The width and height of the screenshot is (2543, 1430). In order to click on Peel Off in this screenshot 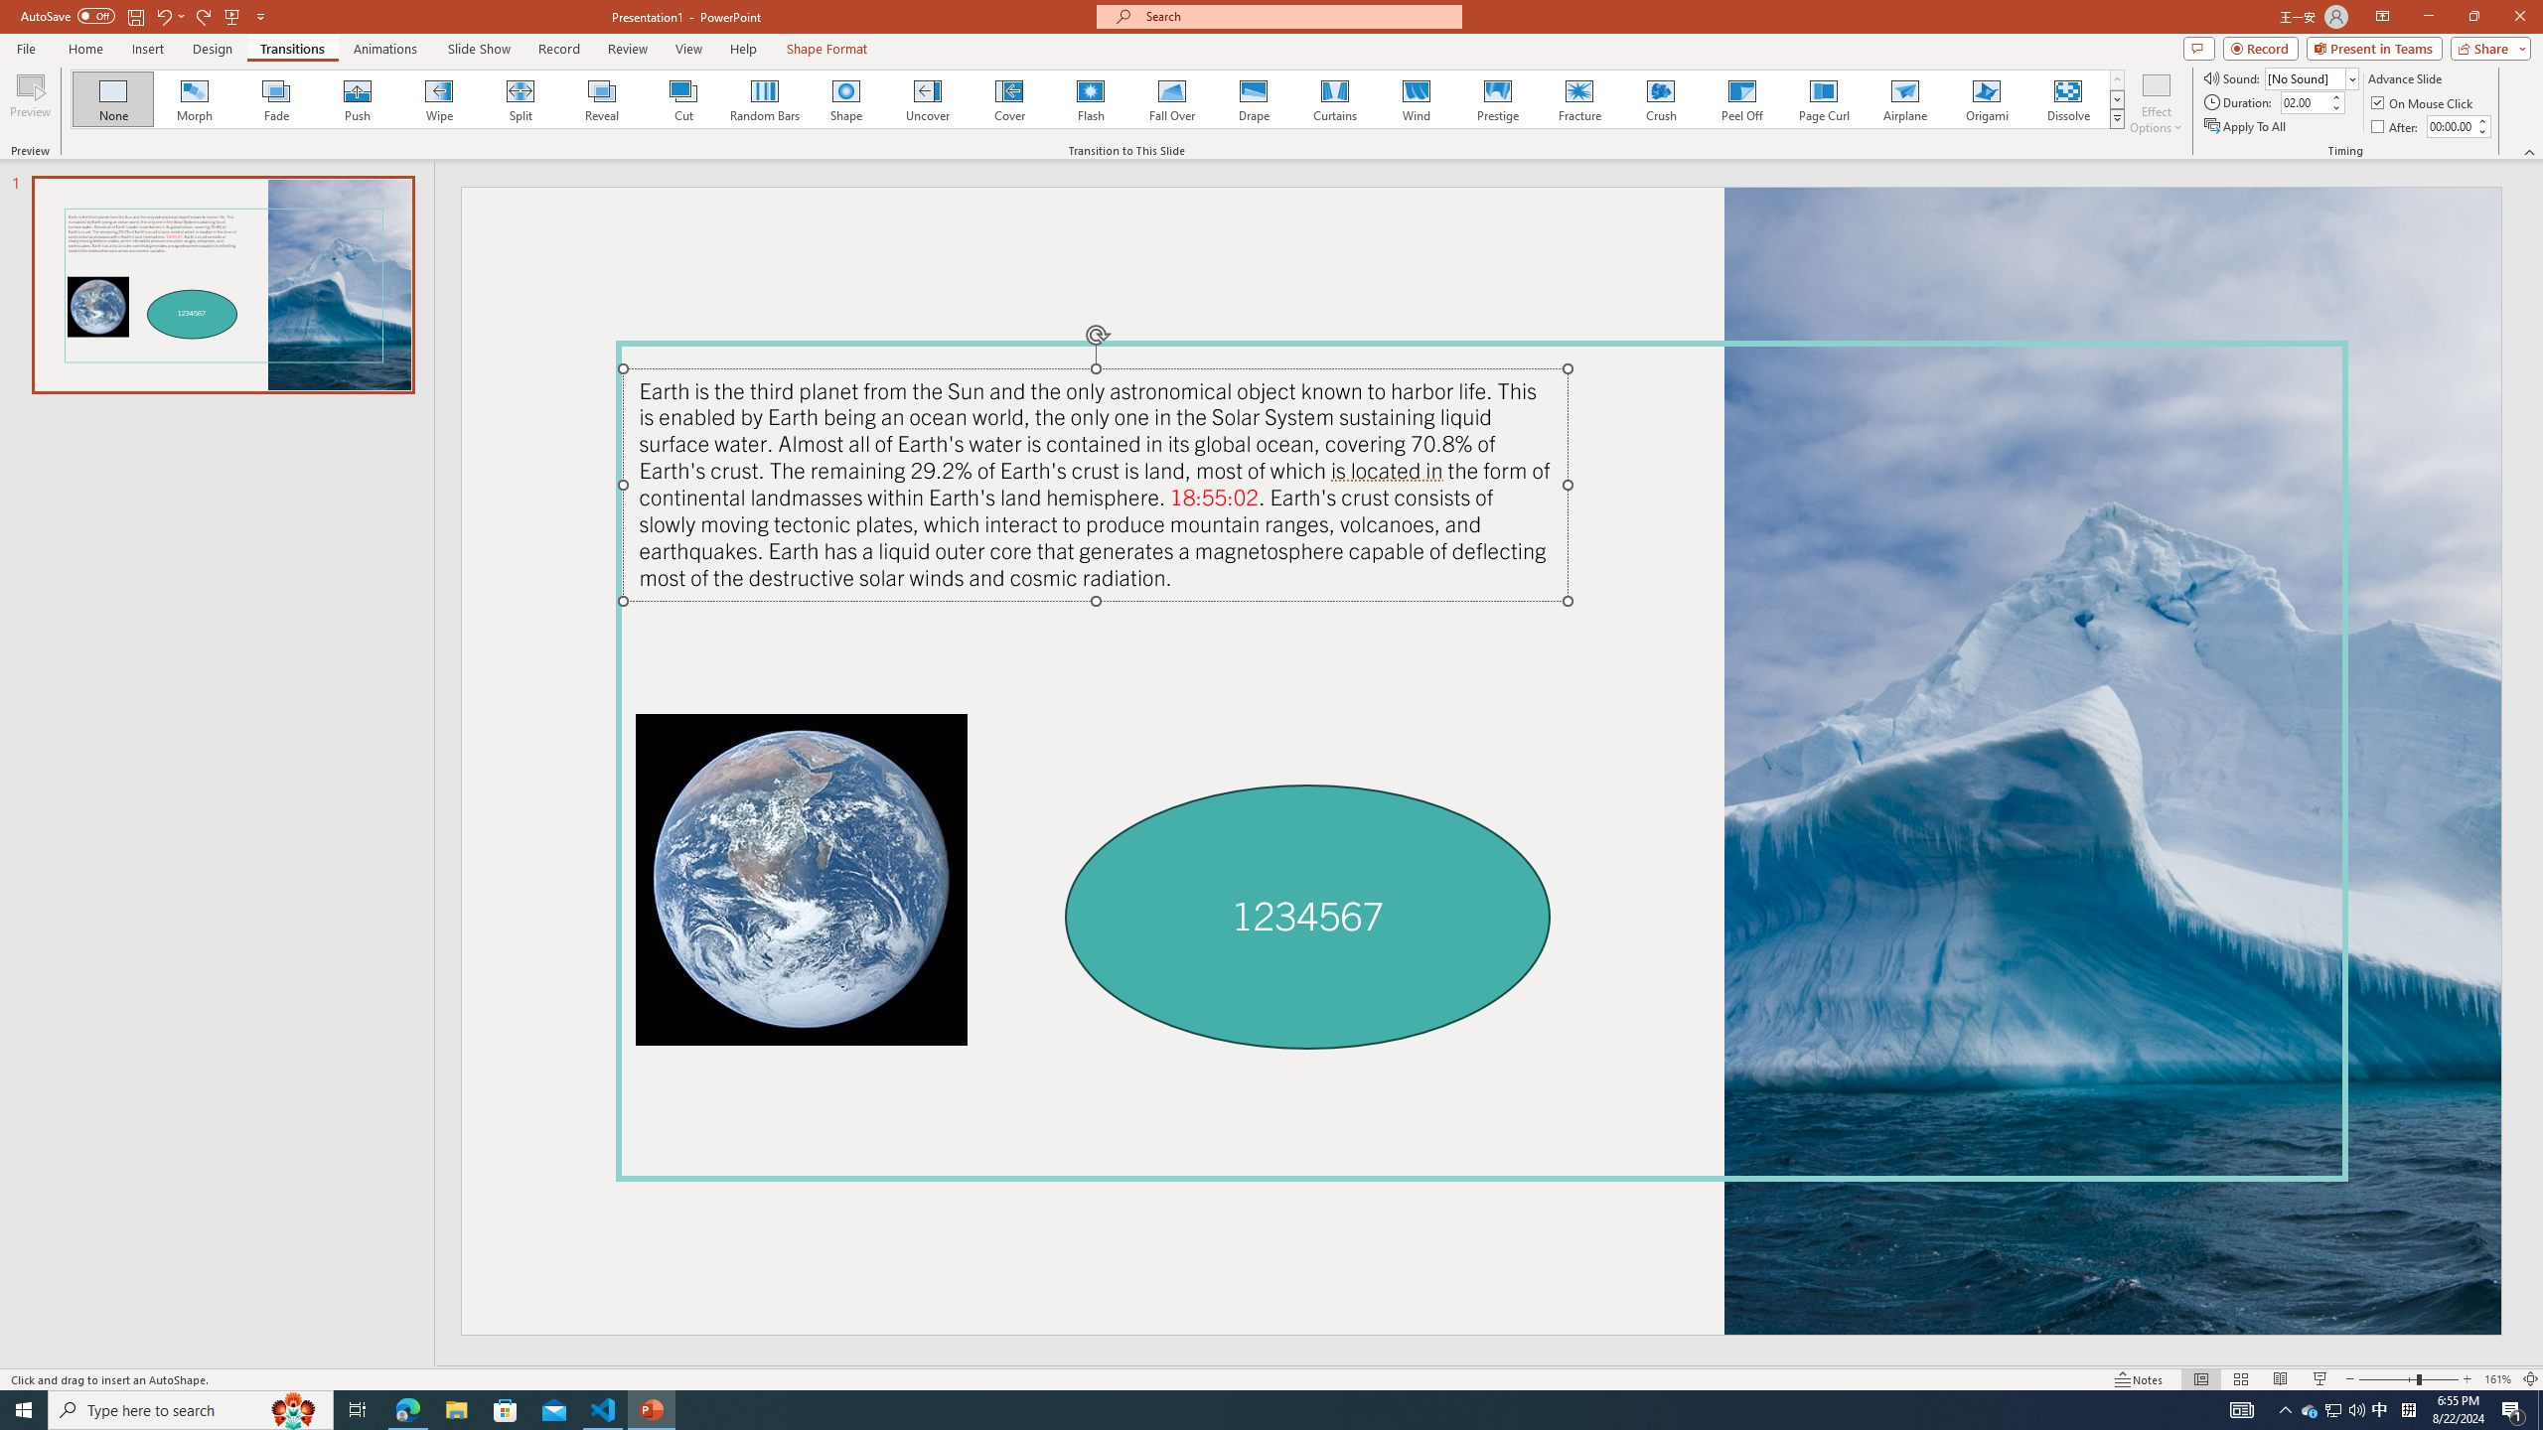, I will do `click(1741, 99)`.